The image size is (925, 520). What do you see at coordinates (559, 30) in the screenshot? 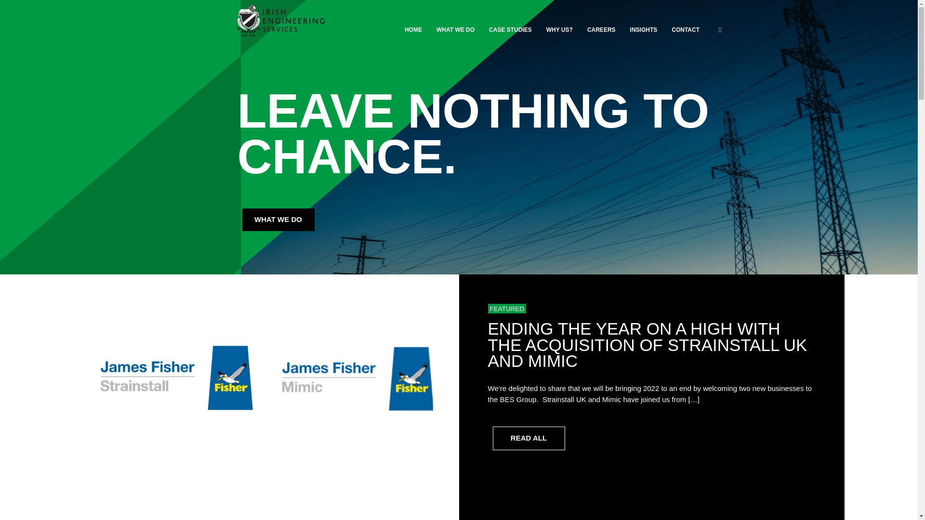
I see `WHY US?` at bounding box center [559, 30].